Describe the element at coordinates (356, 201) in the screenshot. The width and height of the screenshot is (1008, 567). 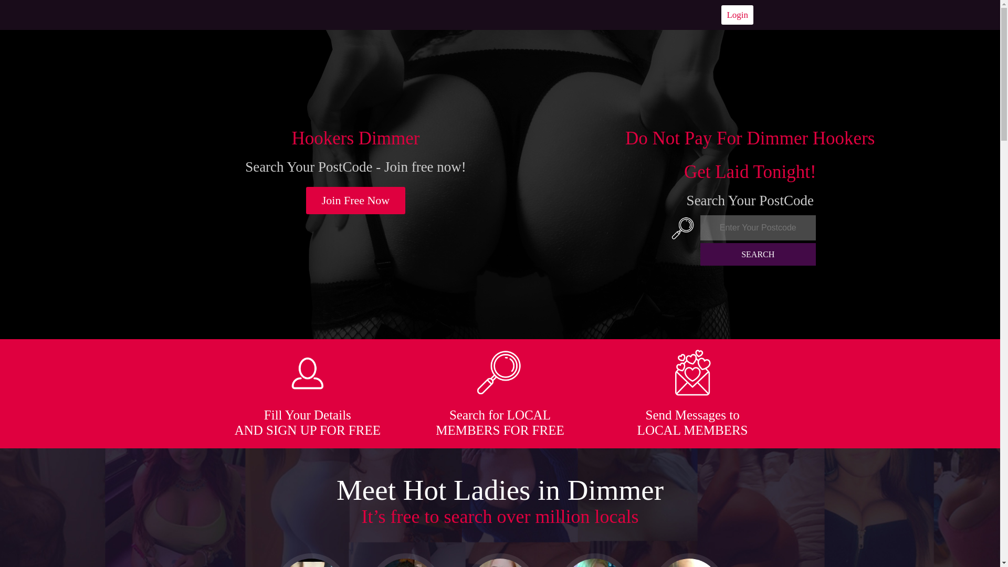
I see `Join Free Now` at that location.